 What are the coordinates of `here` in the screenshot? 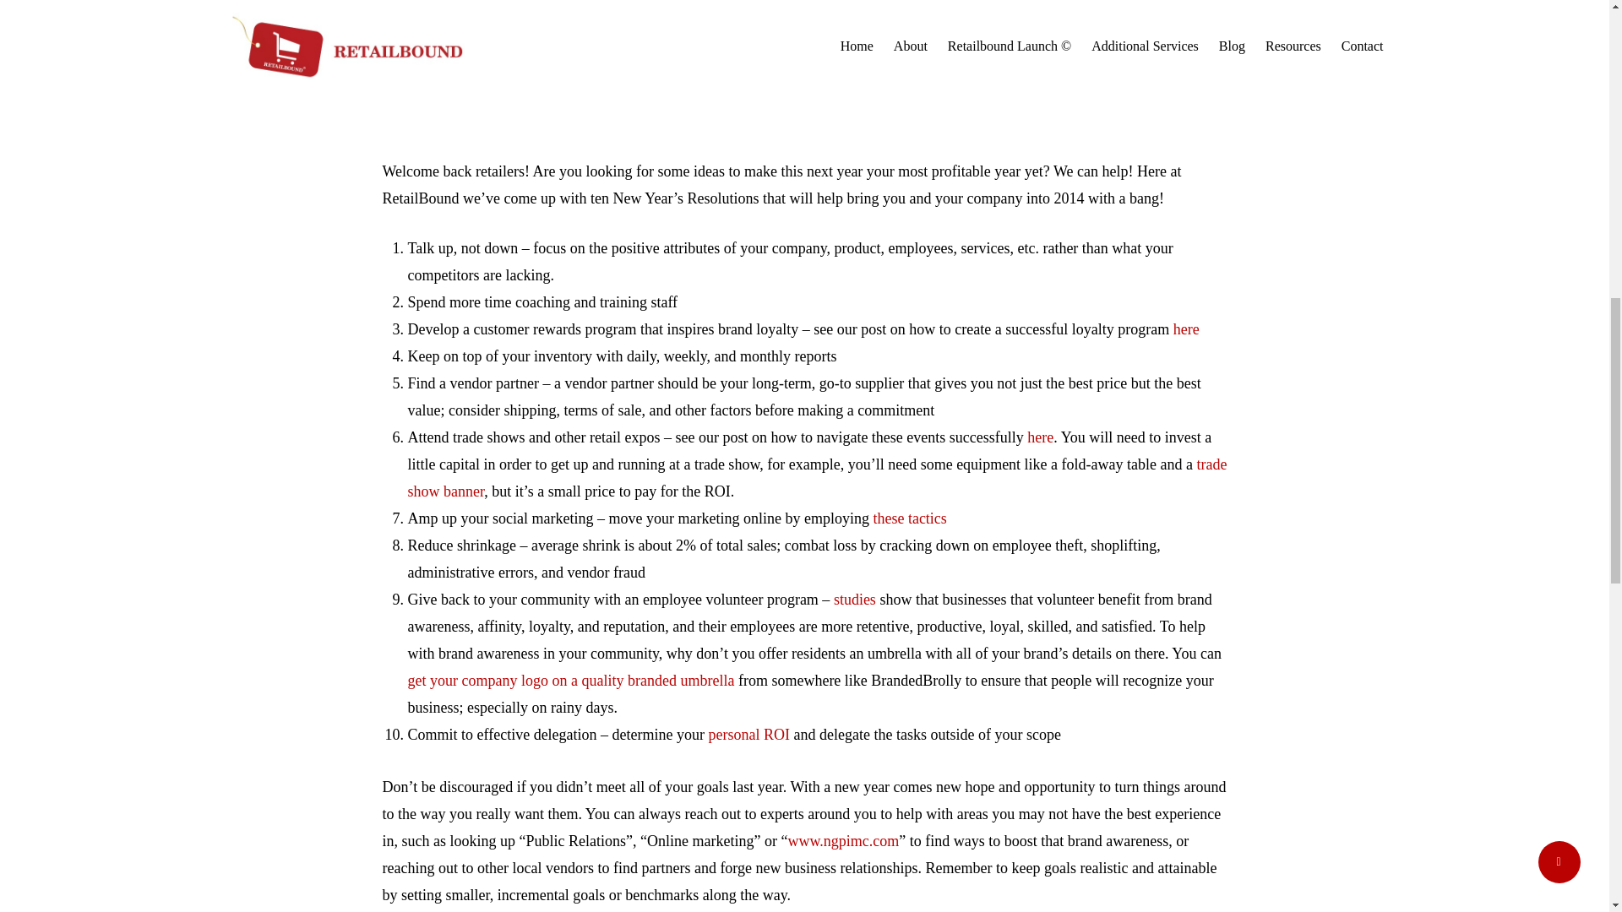 It's located at (1186, 329).